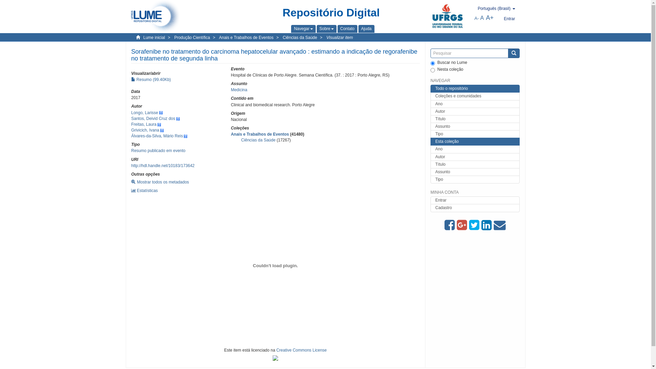 The image size is (656, 369). Describe the element at coordinates (475, 104) in the screenshot. I see `Ano` at that location.